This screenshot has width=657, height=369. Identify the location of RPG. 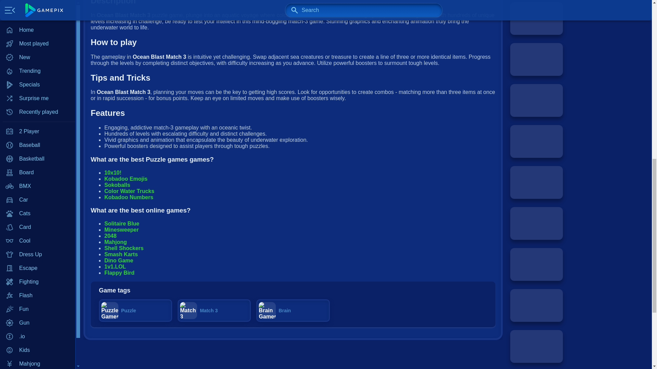
(38, 77).